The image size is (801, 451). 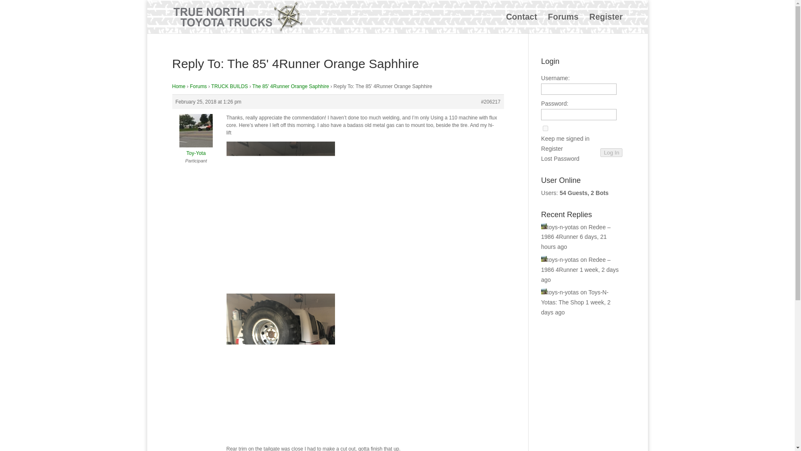 I want to click on View toys-n-yotas's profile, so click(x=560, y=227).